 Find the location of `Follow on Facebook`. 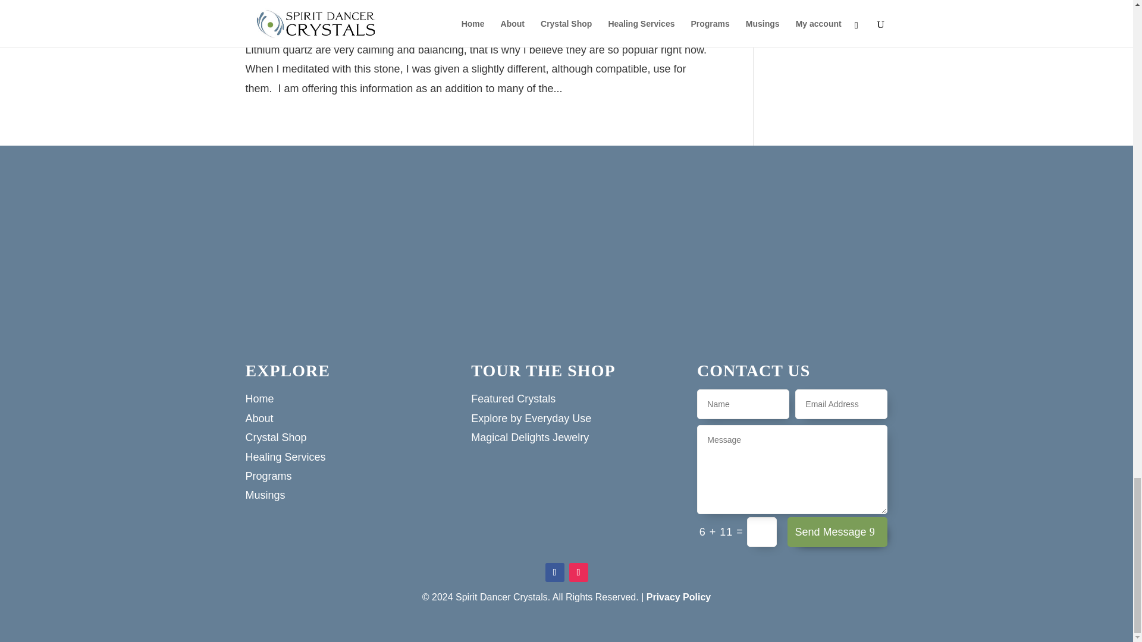

Follow on Facebook is located at coordinates (554, 572).